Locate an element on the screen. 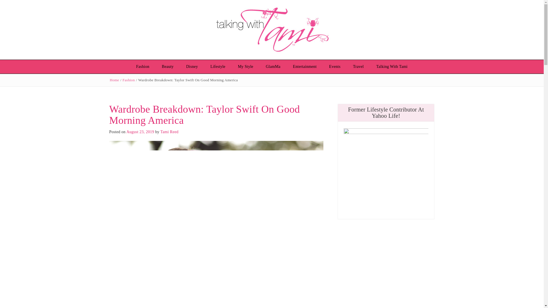 The image size is (548, 308). Home is located at coordinates (114, 80).